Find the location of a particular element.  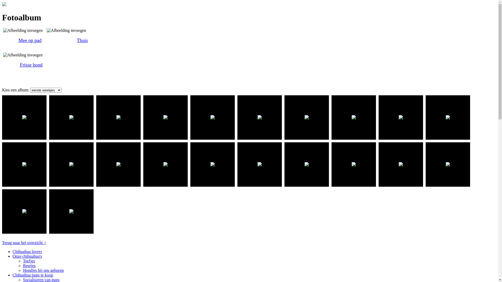

Thuis is located at coordinates (83, 40).